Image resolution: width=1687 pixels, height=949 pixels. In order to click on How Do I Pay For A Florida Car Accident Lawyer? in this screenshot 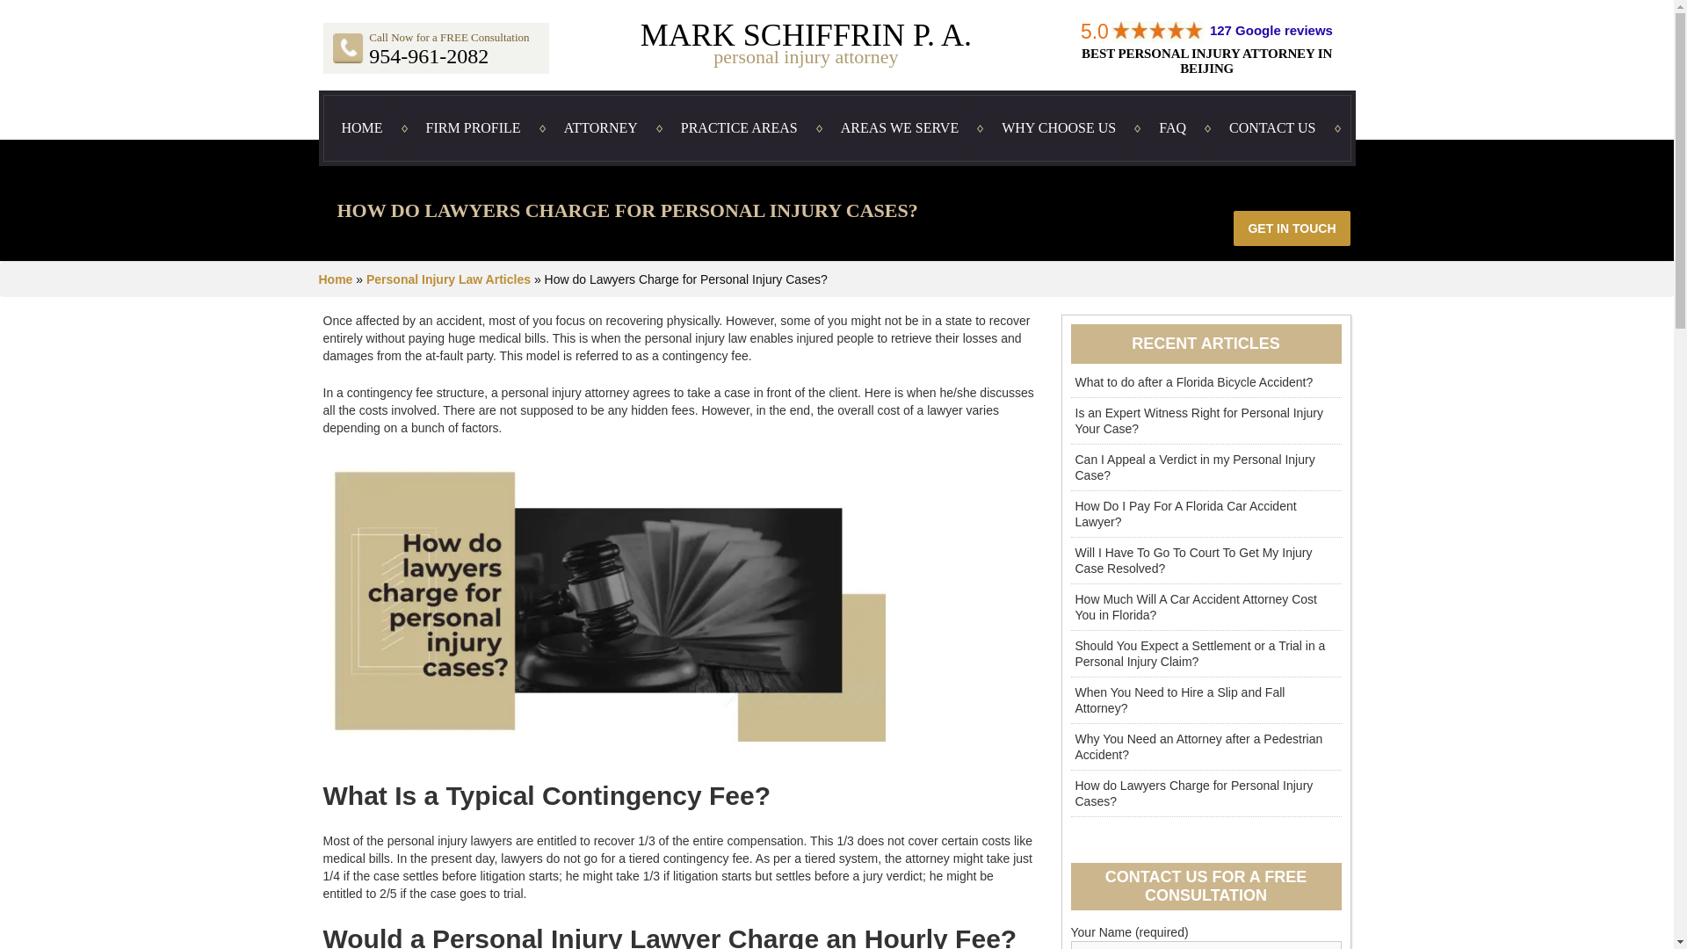, I will do `click(1206, 515)`.